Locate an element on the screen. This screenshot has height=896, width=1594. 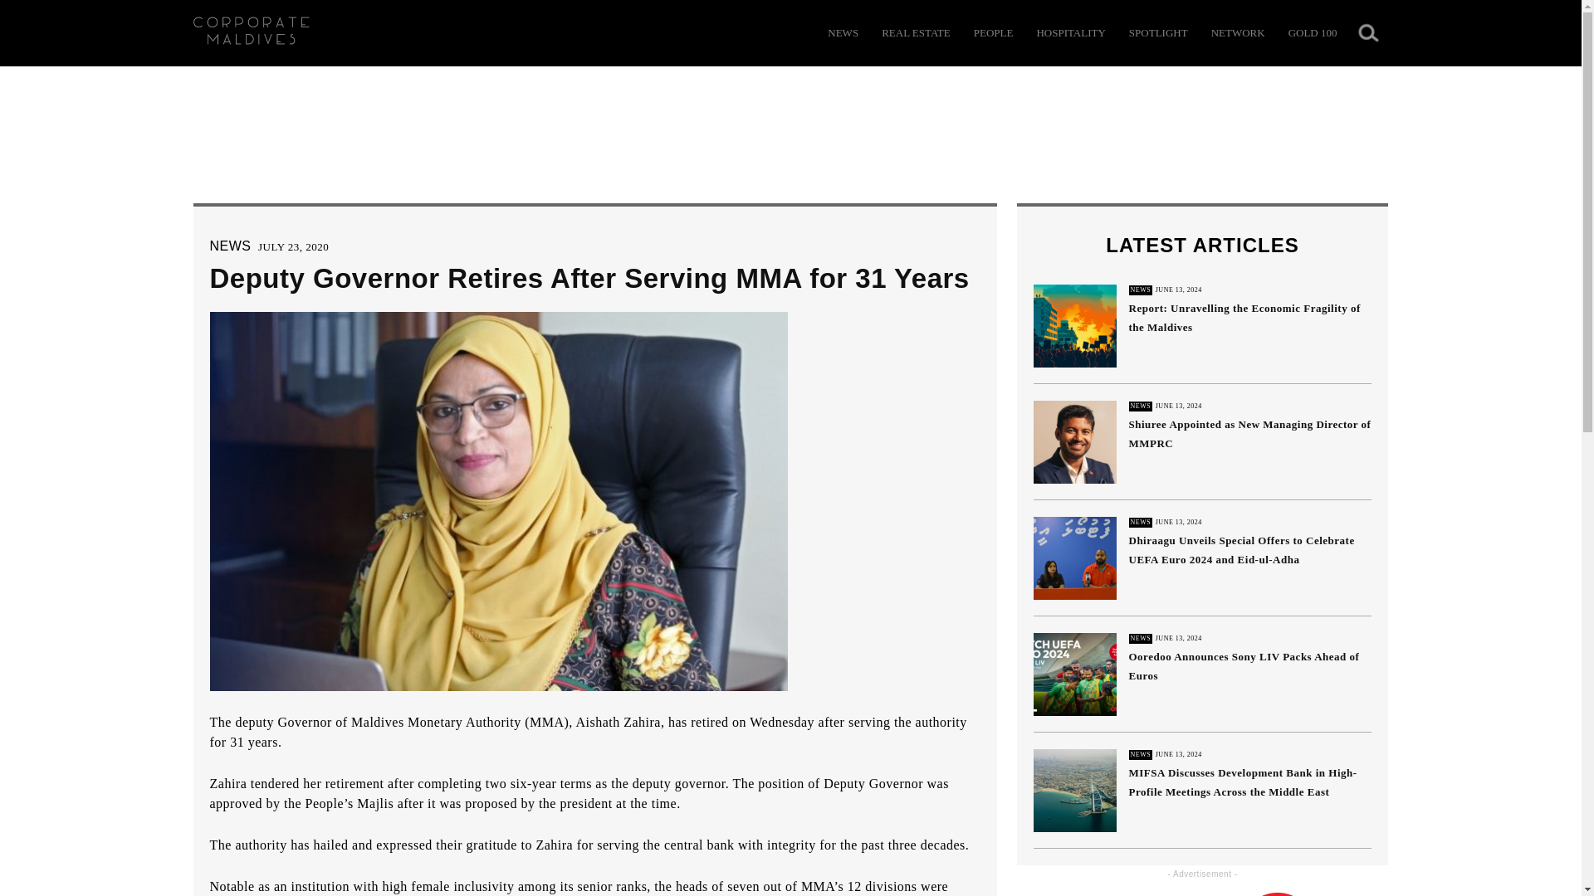
NEWS is located at coordinates (843, 33).